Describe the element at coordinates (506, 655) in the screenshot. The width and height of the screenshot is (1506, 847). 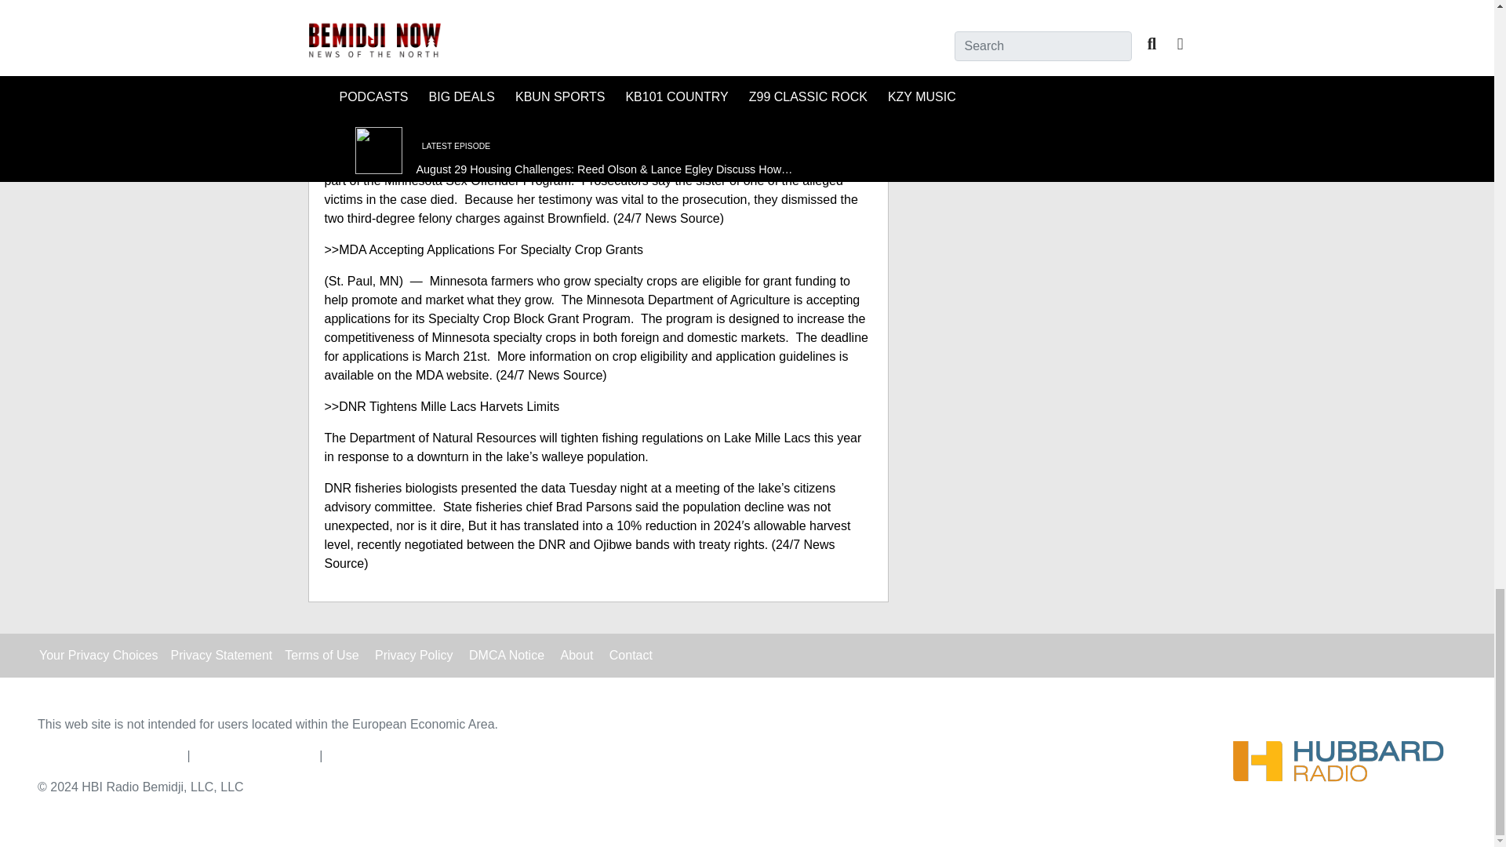
I see `DMCA Notice` at that location.